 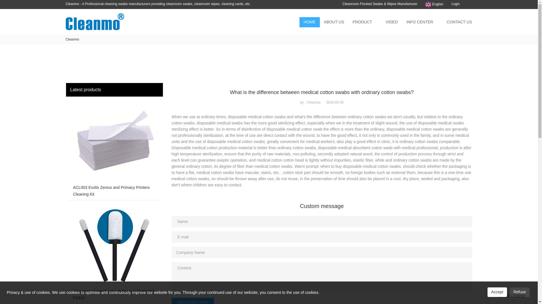 I want to click on Login, so click(x=456, y=4).